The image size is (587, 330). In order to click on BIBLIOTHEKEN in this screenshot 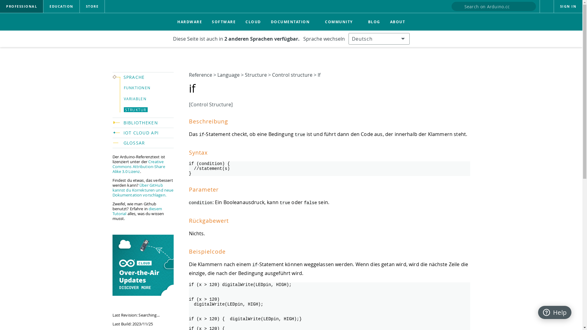, I will do `click(149, 123)`.